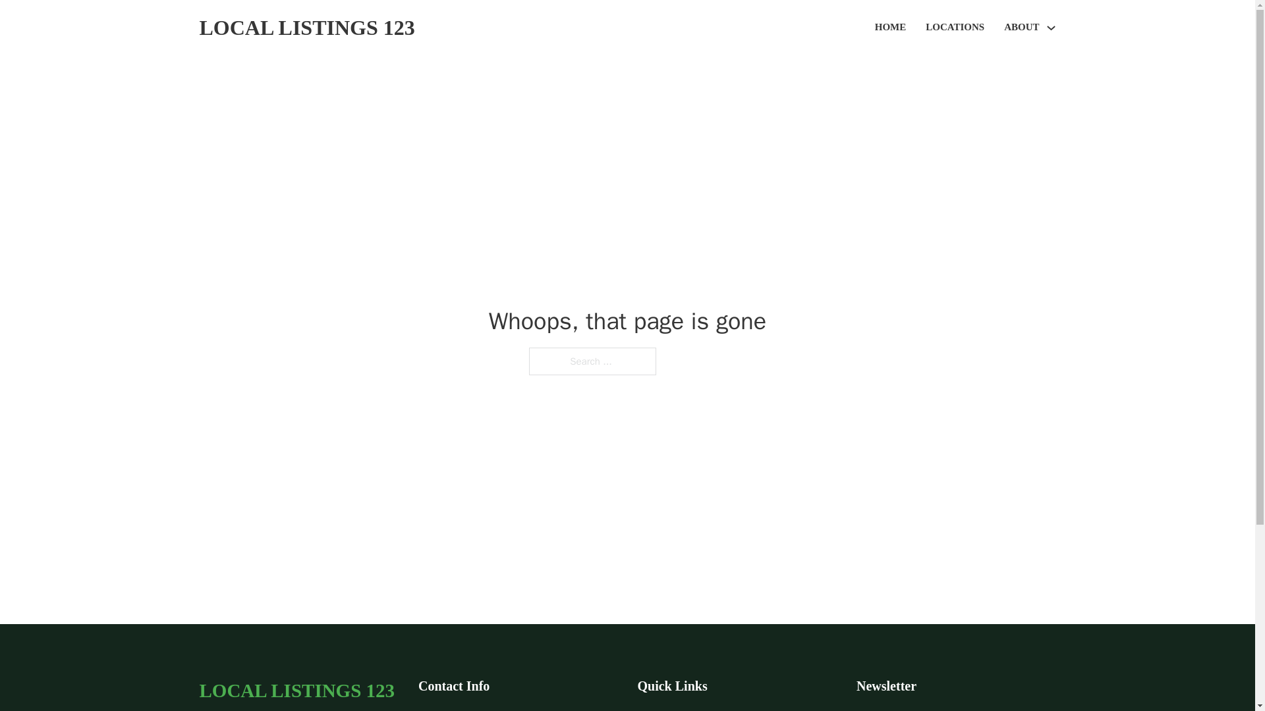  Describe the element at coordinates (306, 28) in the screenshot. I see `LOCAL LISTINGS 123` at that location.